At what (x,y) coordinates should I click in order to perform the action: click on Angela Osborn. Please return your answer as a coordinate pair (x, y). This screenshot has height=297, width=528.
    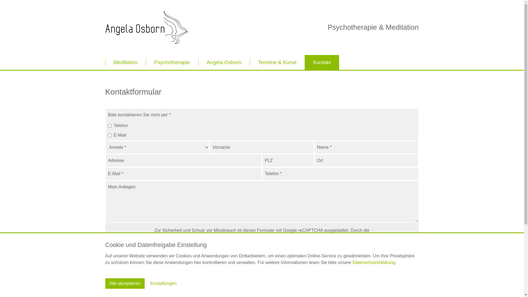
    Looking at the image, I should click on (224, 62).